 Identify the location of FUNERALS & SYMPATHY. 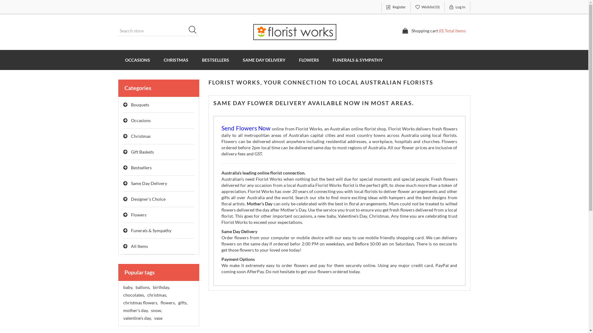
(357, 60).